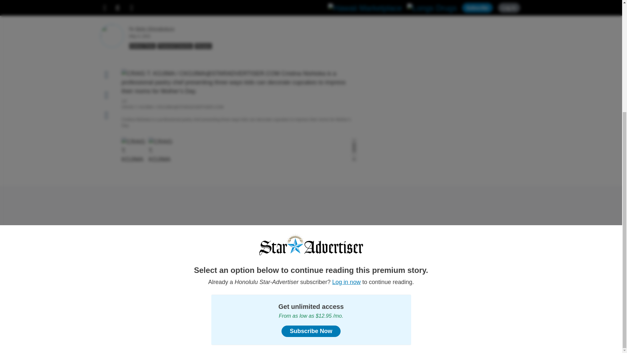  I want to click on Share this story, so click(106, 75).